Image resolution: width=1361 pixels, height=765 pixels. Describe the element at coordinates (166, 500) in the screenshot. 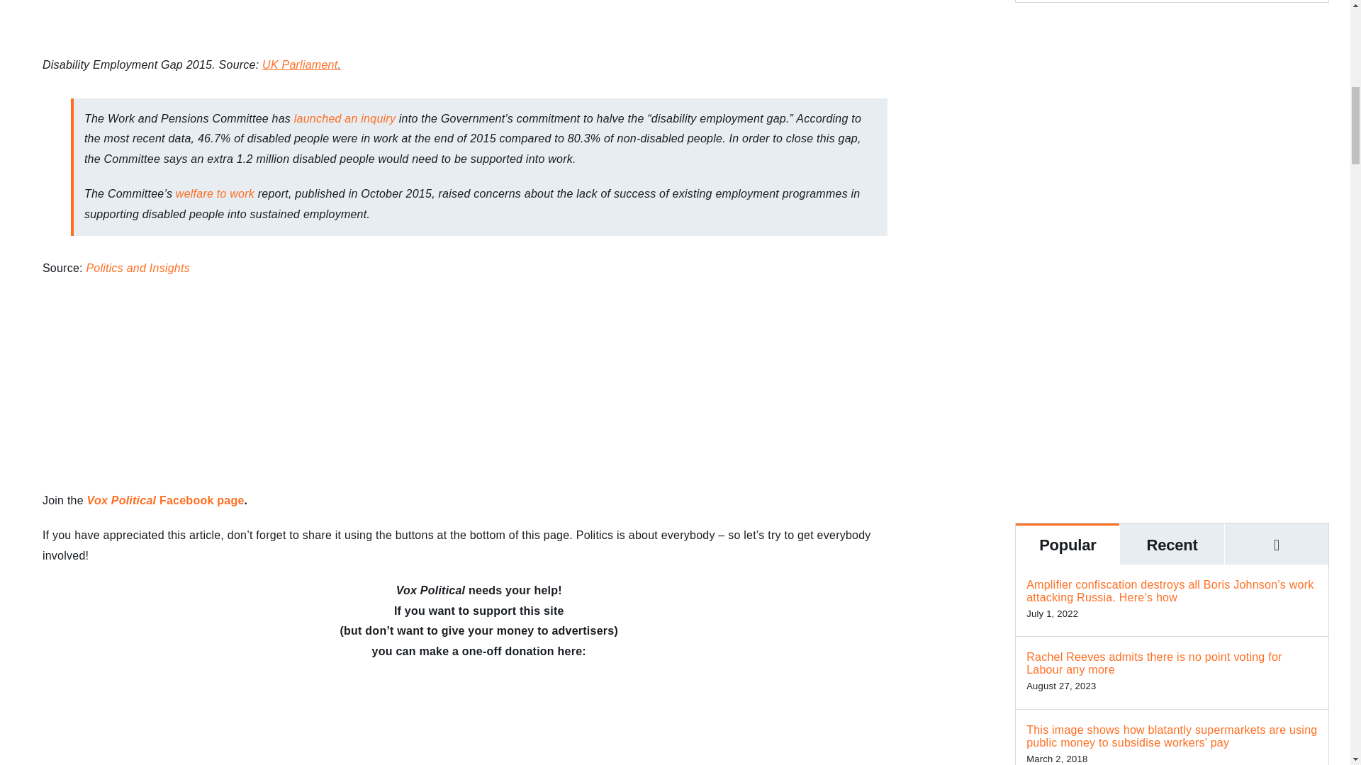

I see `Vox Political Facebook page` at that location.